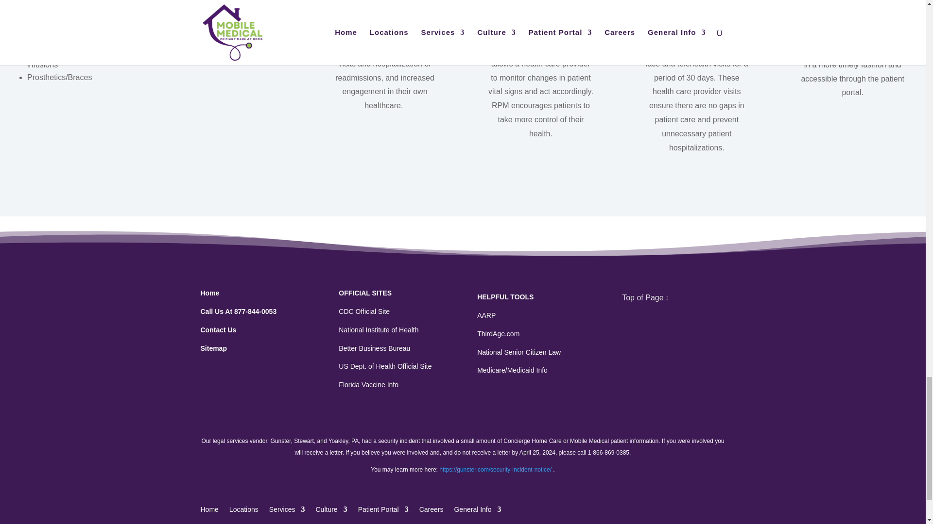 The height and width of the screenshot is (524, 933). I want to click on Call Us, so click(238, 311).